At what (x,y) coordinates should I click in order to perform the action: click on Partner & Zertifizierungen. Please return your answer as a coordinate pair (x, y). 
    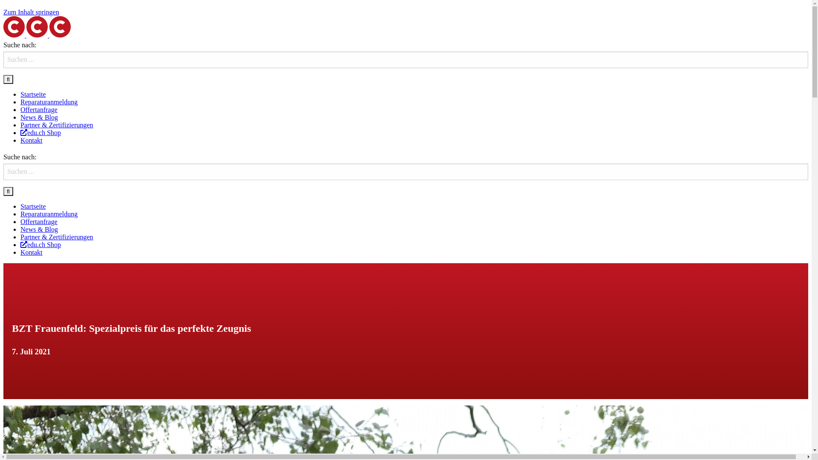
    Looking at the image, I should click on (57, 125).